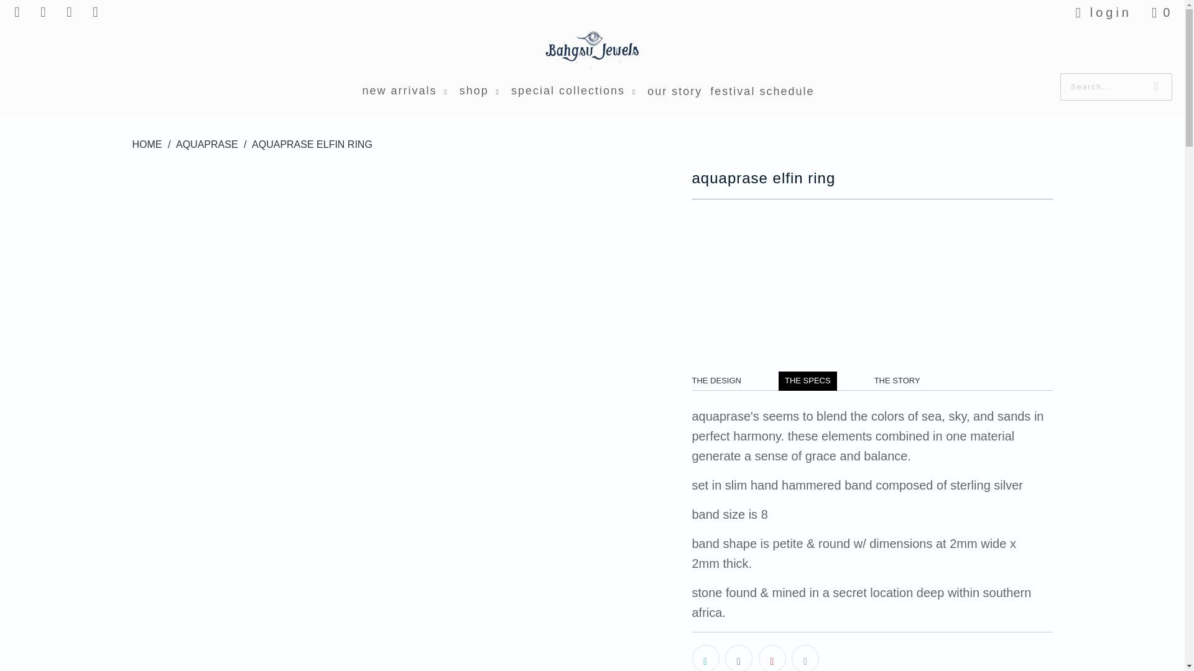 This screenshot has width=1194, height=671. Describe the element at coordinates (96, 12) in the screenshot. I see `Bahgsu Jewels on Pinterest` at that location.